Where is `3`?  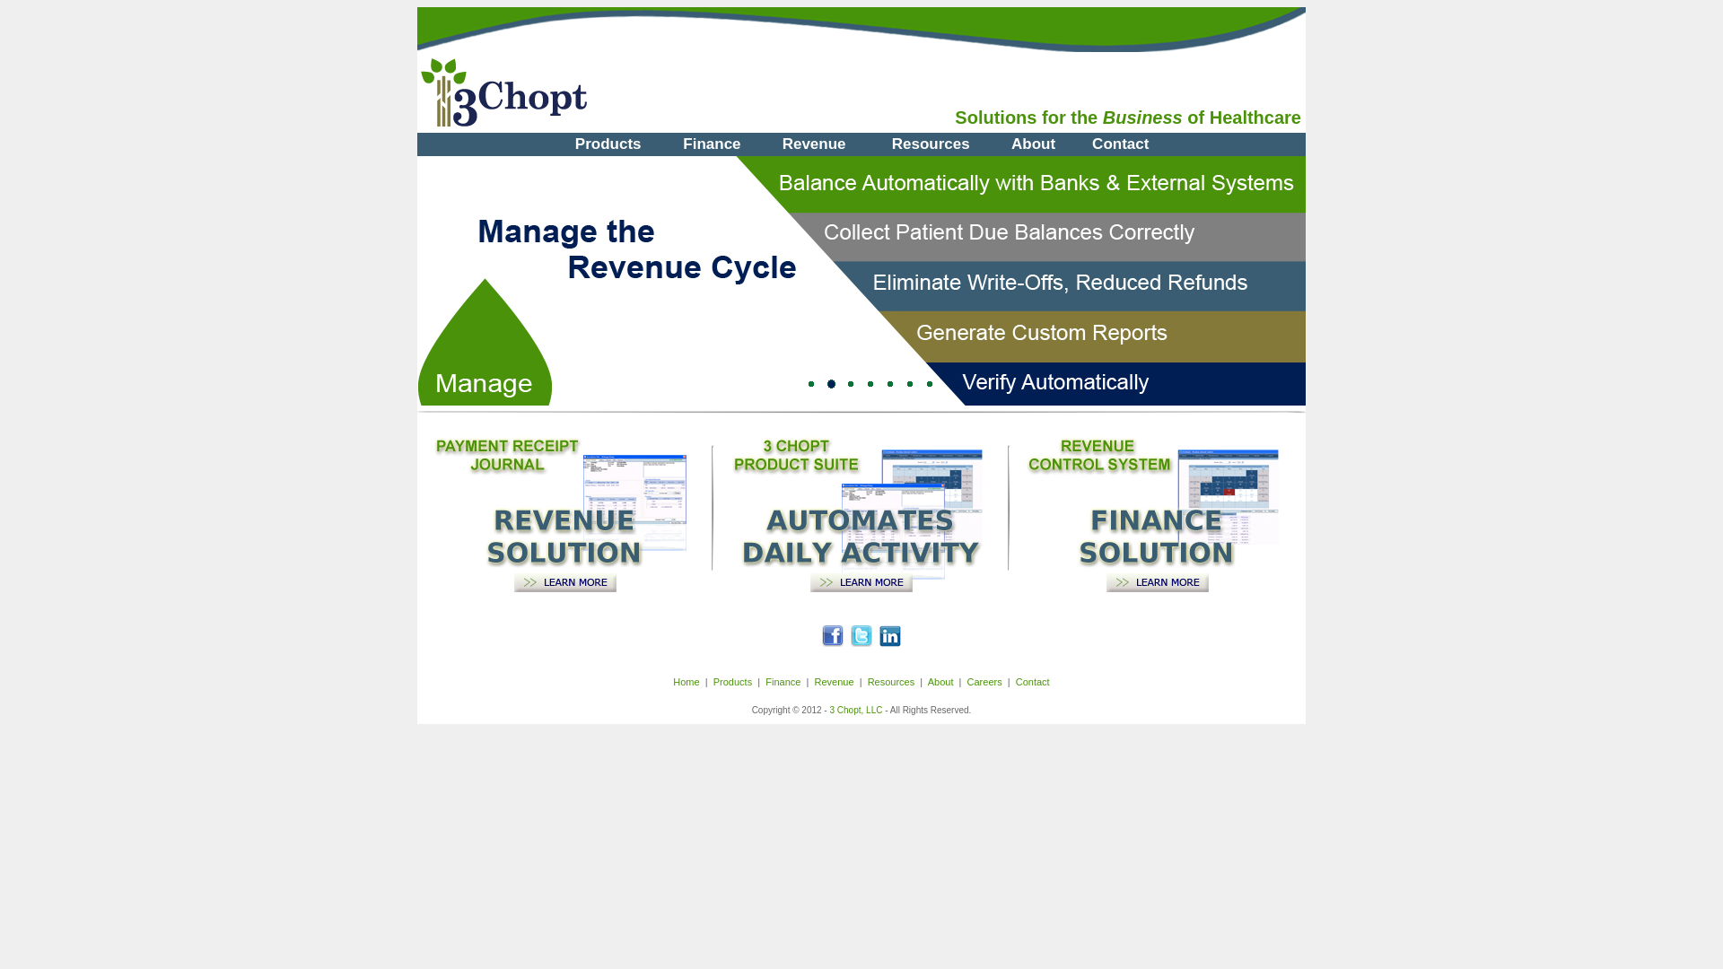 3 is located at coordinates (851, 384).